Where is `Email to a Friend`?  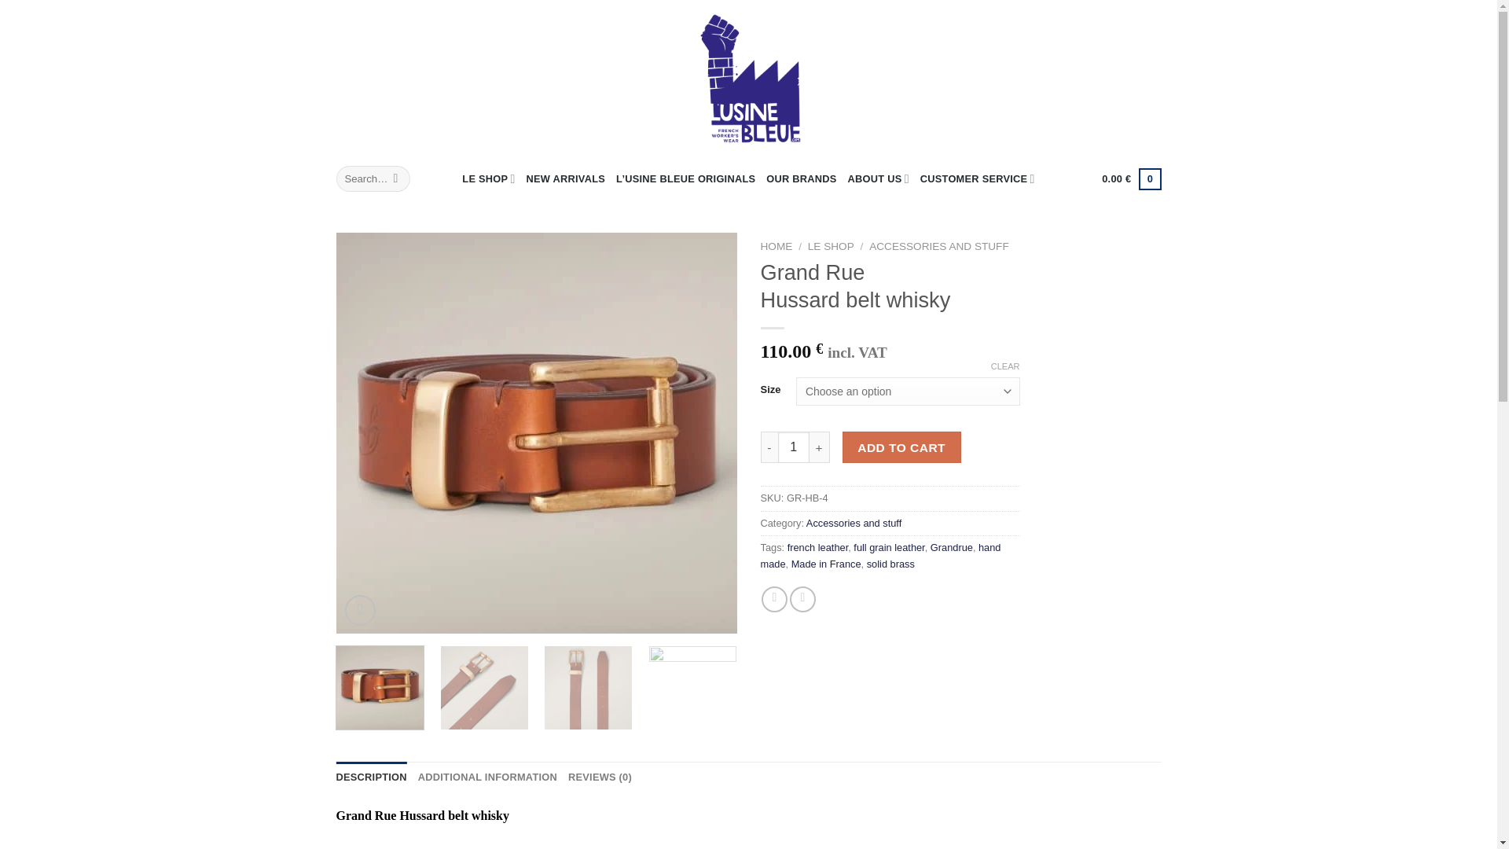
Email to a Friend is located at coordinates (802, 599).